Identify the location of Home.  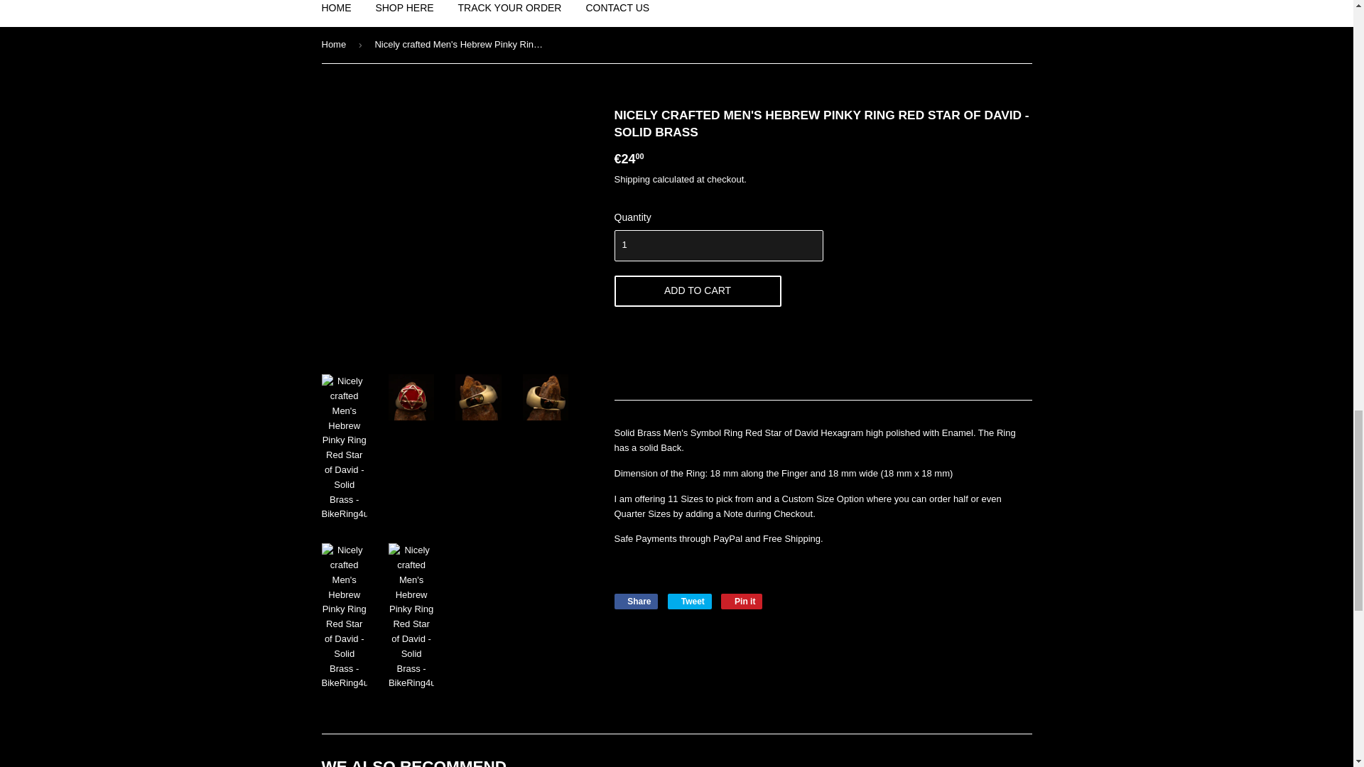
(697, 291).